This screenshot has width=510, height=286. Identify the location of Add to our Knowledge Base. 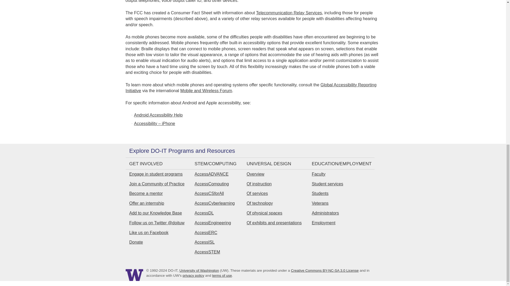
(155, 213).